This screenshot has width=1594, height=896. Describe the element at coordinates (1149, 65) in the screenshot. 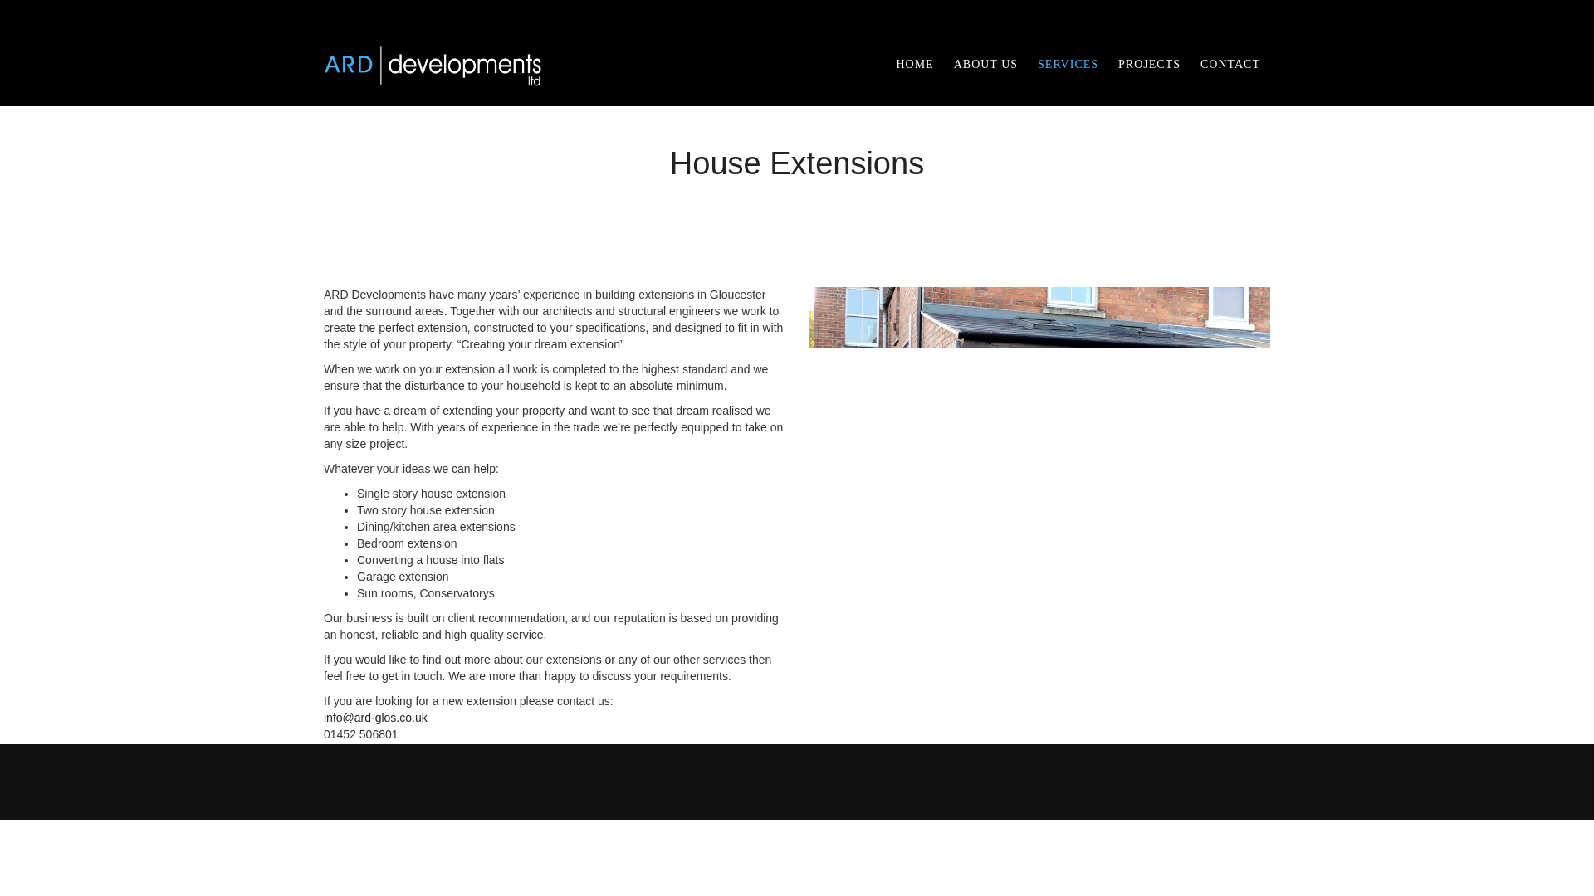

I see `PROJECTS` at that location.